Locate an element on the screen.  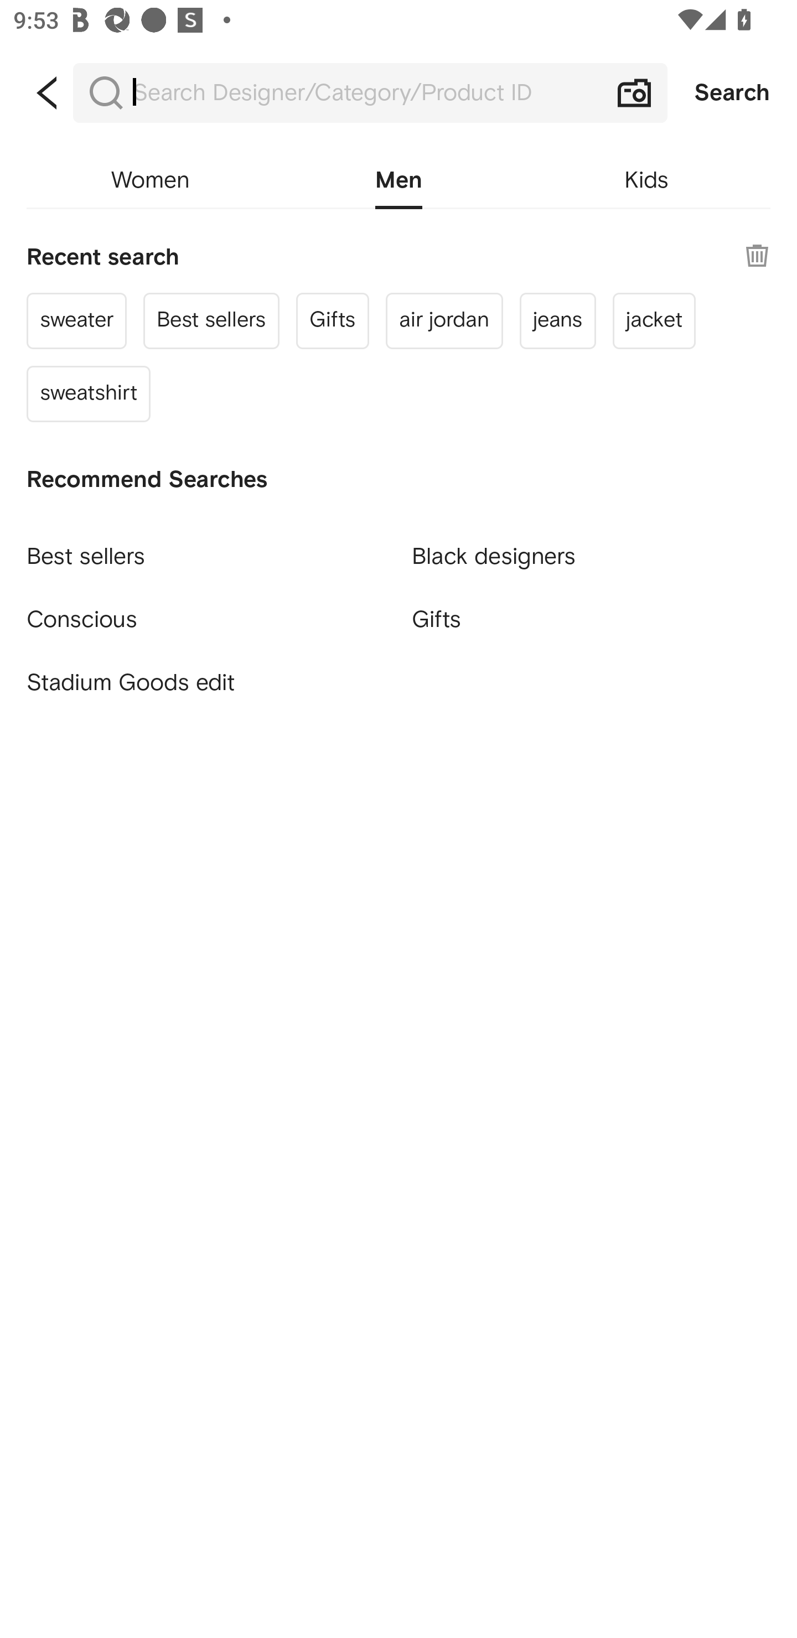
sweatshirt is located at coordinates (89, 394).